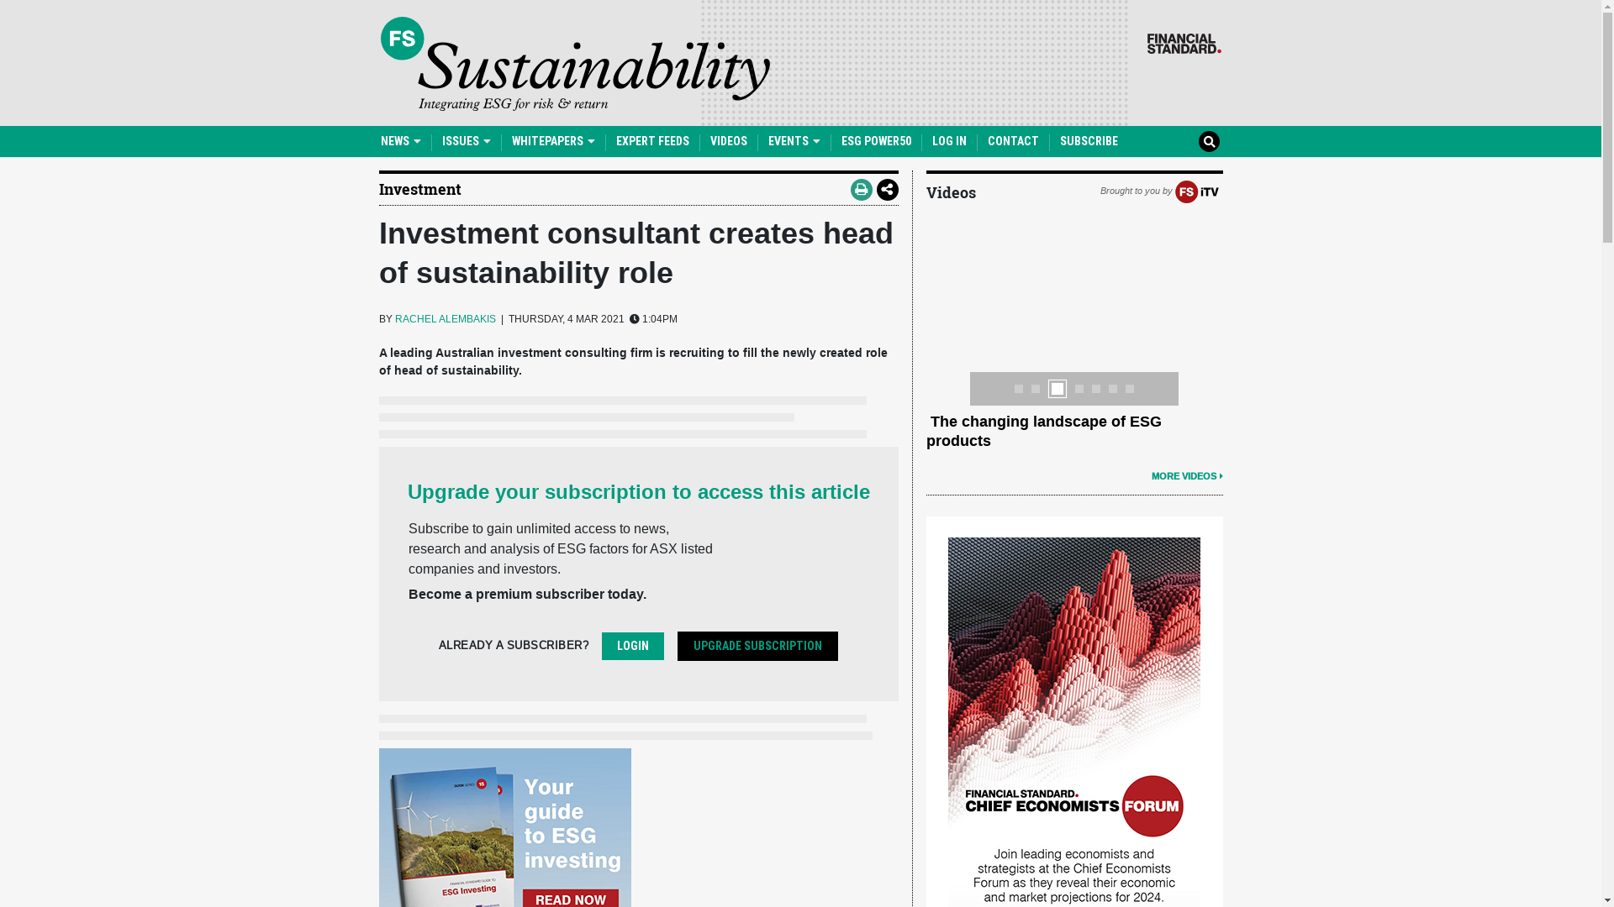  Describe the element at coordinates (948, 141) in the screenshot. I see `LOG IN` at that location.